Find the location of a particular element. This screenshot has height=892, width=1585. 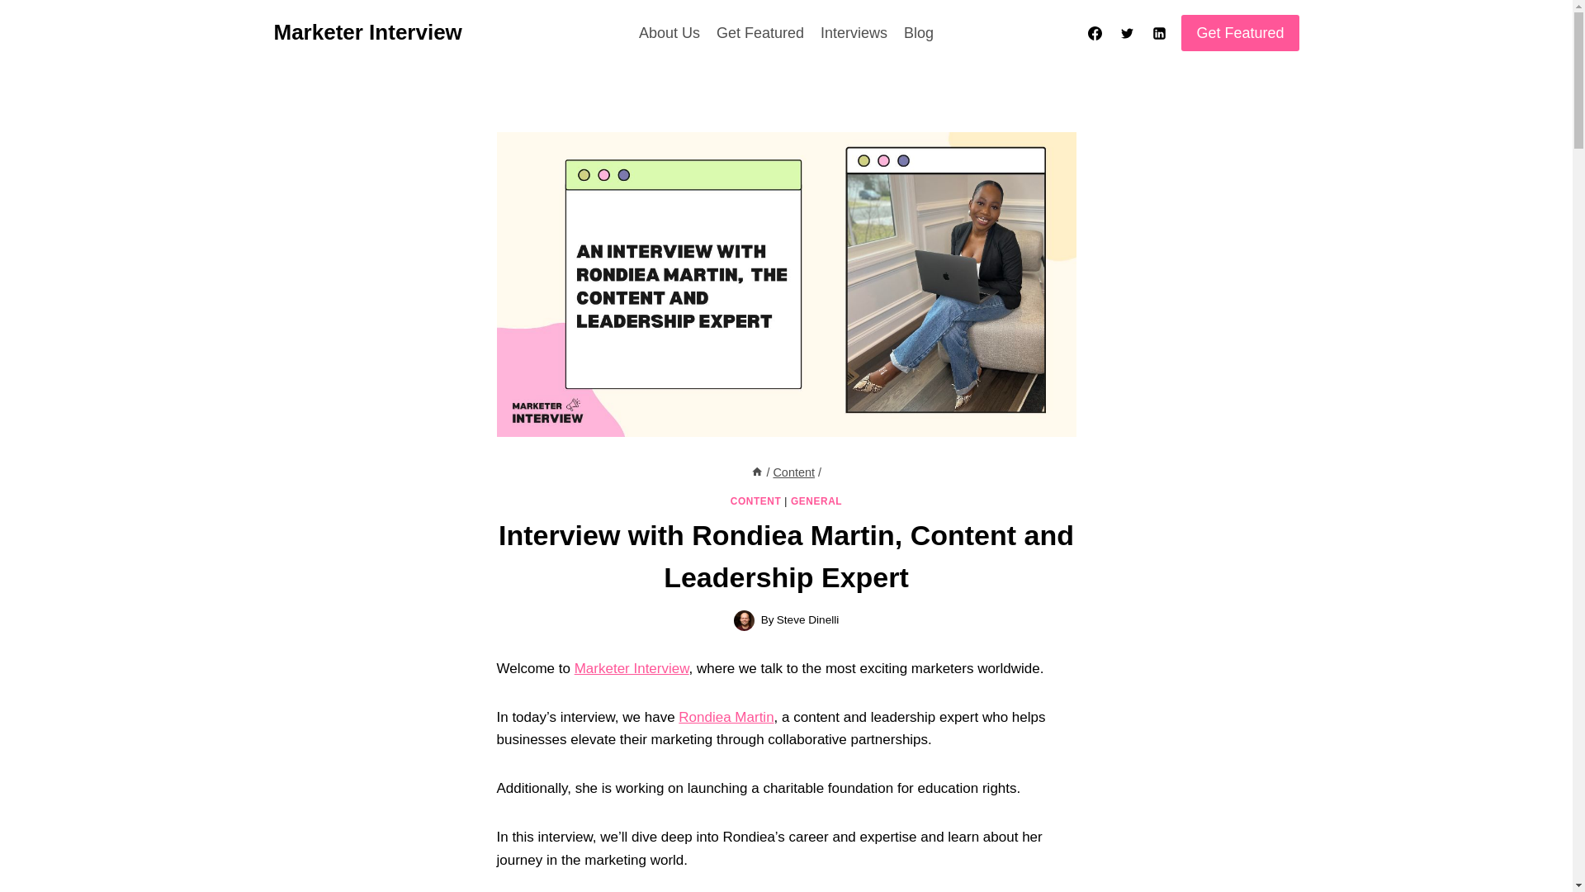

About Us is located at coordinates (669, 33).